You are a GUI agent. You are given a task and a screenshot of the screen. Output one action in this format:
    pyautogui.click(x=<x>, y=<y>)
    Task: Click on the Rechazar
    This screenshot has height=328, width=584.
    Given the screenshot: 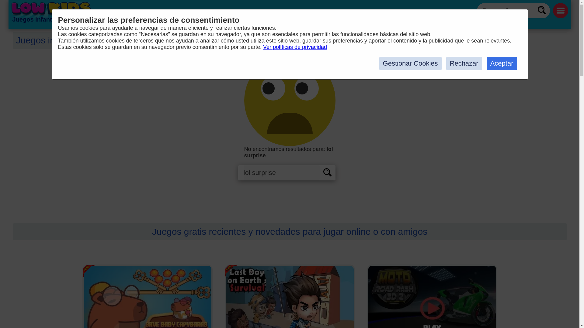 What is the action you would take?
    pyautogui.click(x=464, y=63)
    